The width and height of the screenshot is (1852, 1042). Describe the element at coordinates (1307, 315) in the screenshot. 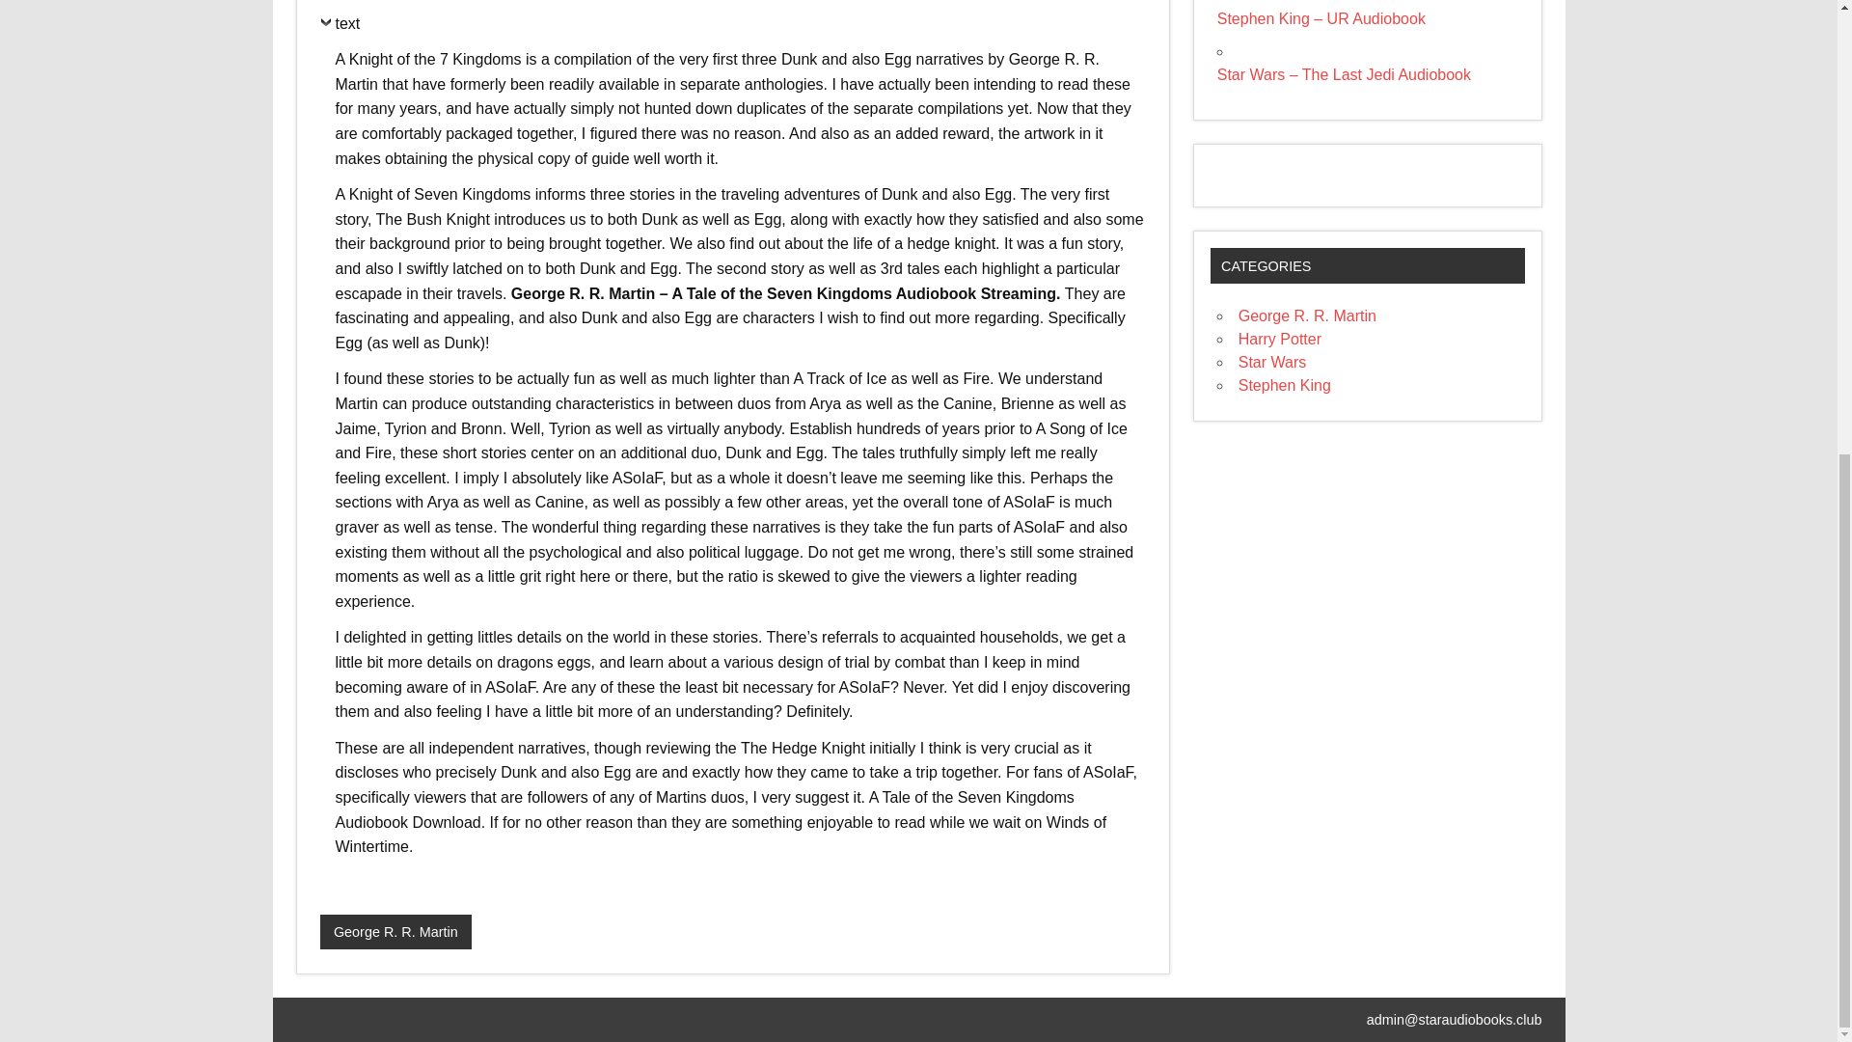

I see `George R. R. Martin` at that location.